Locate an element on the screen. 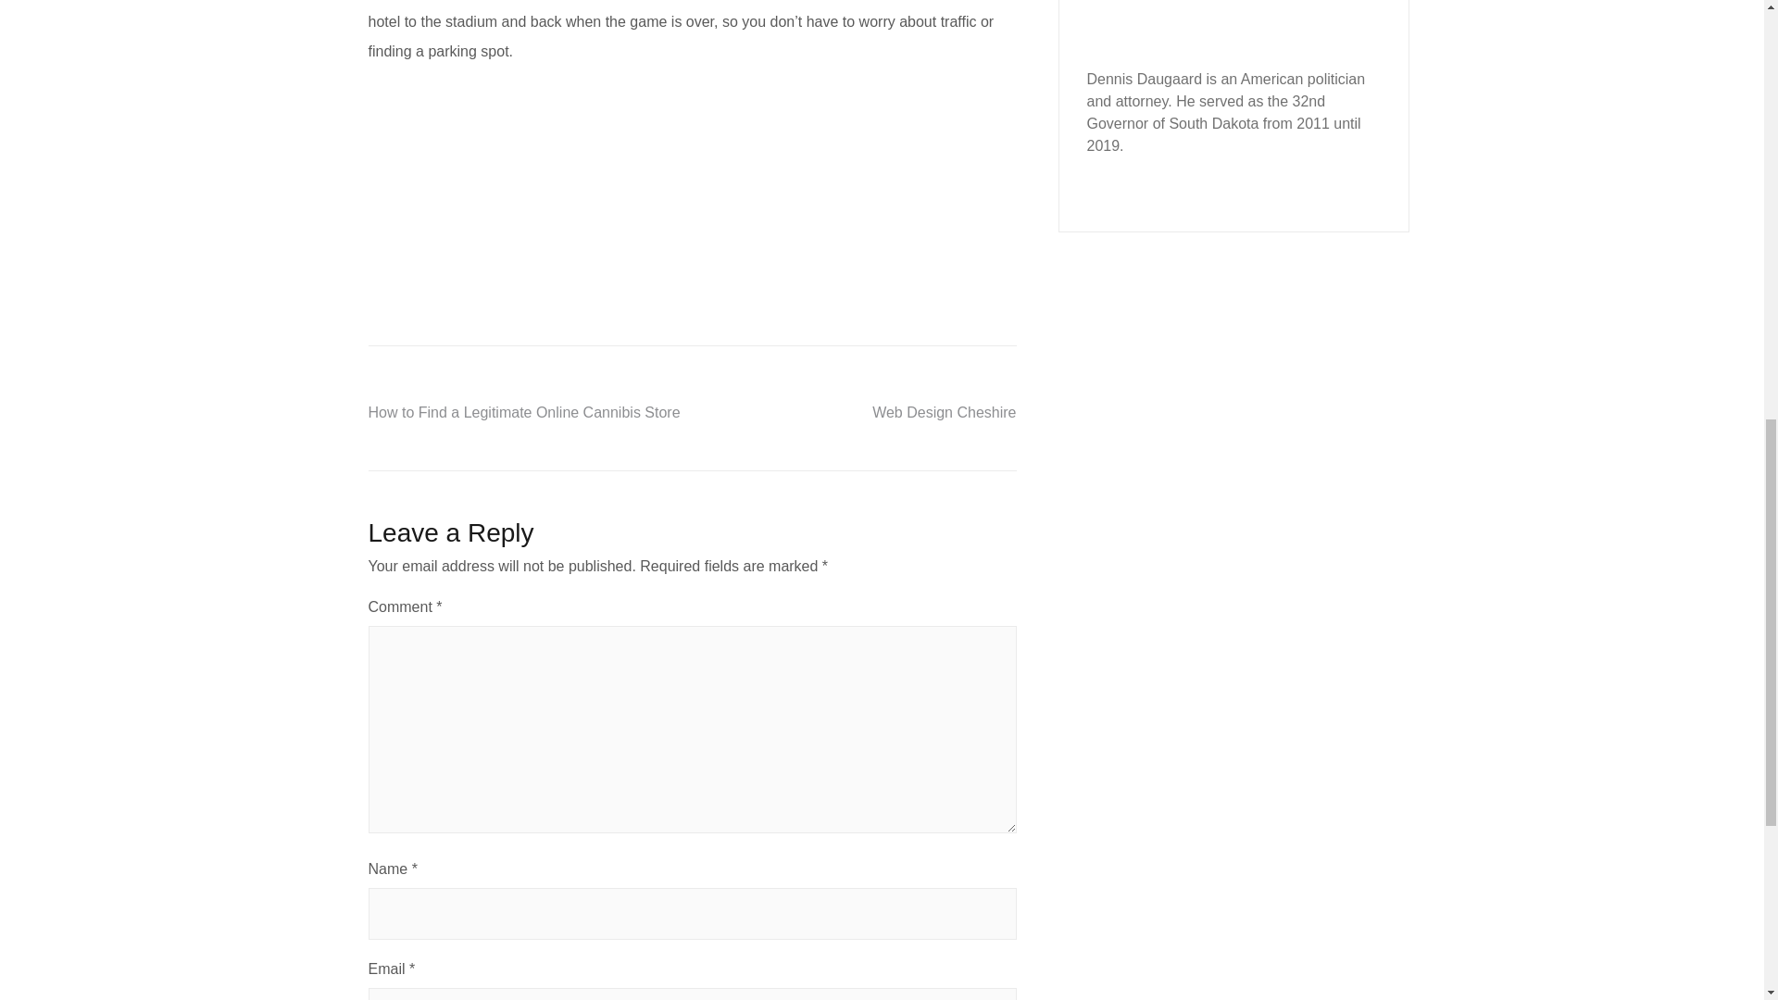 The width and height of the screenshot is (1778, 1000). How to Find a Legitimate Online Cannibis Store is located at coordinates (524, 412).